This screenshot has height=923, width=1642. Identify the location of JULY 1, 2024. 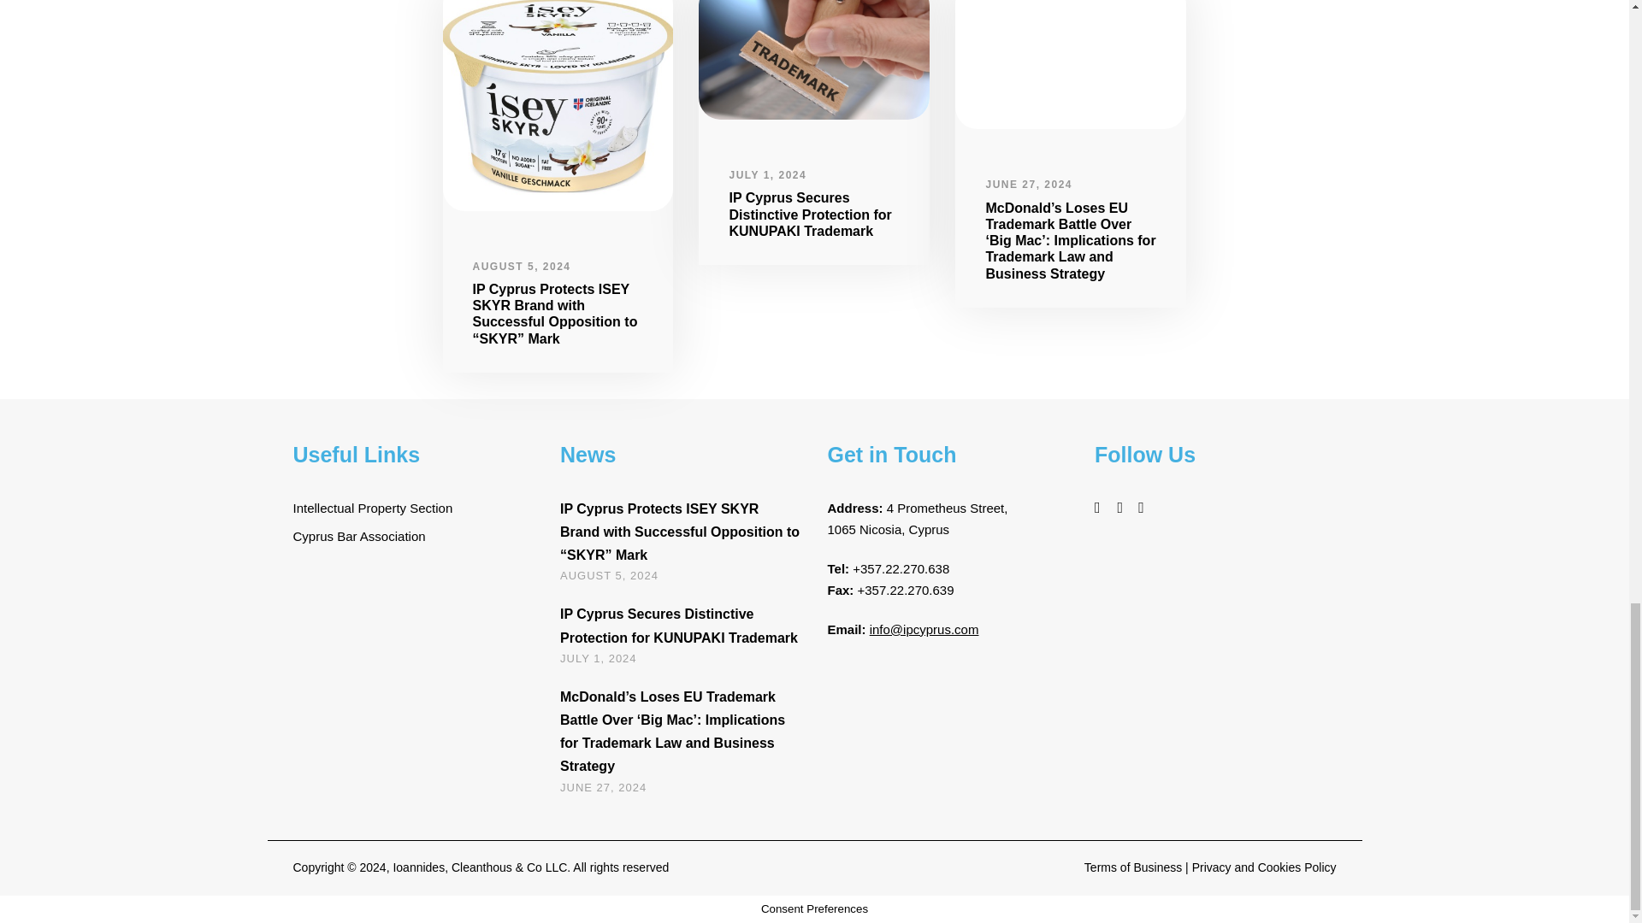
(598, 658).